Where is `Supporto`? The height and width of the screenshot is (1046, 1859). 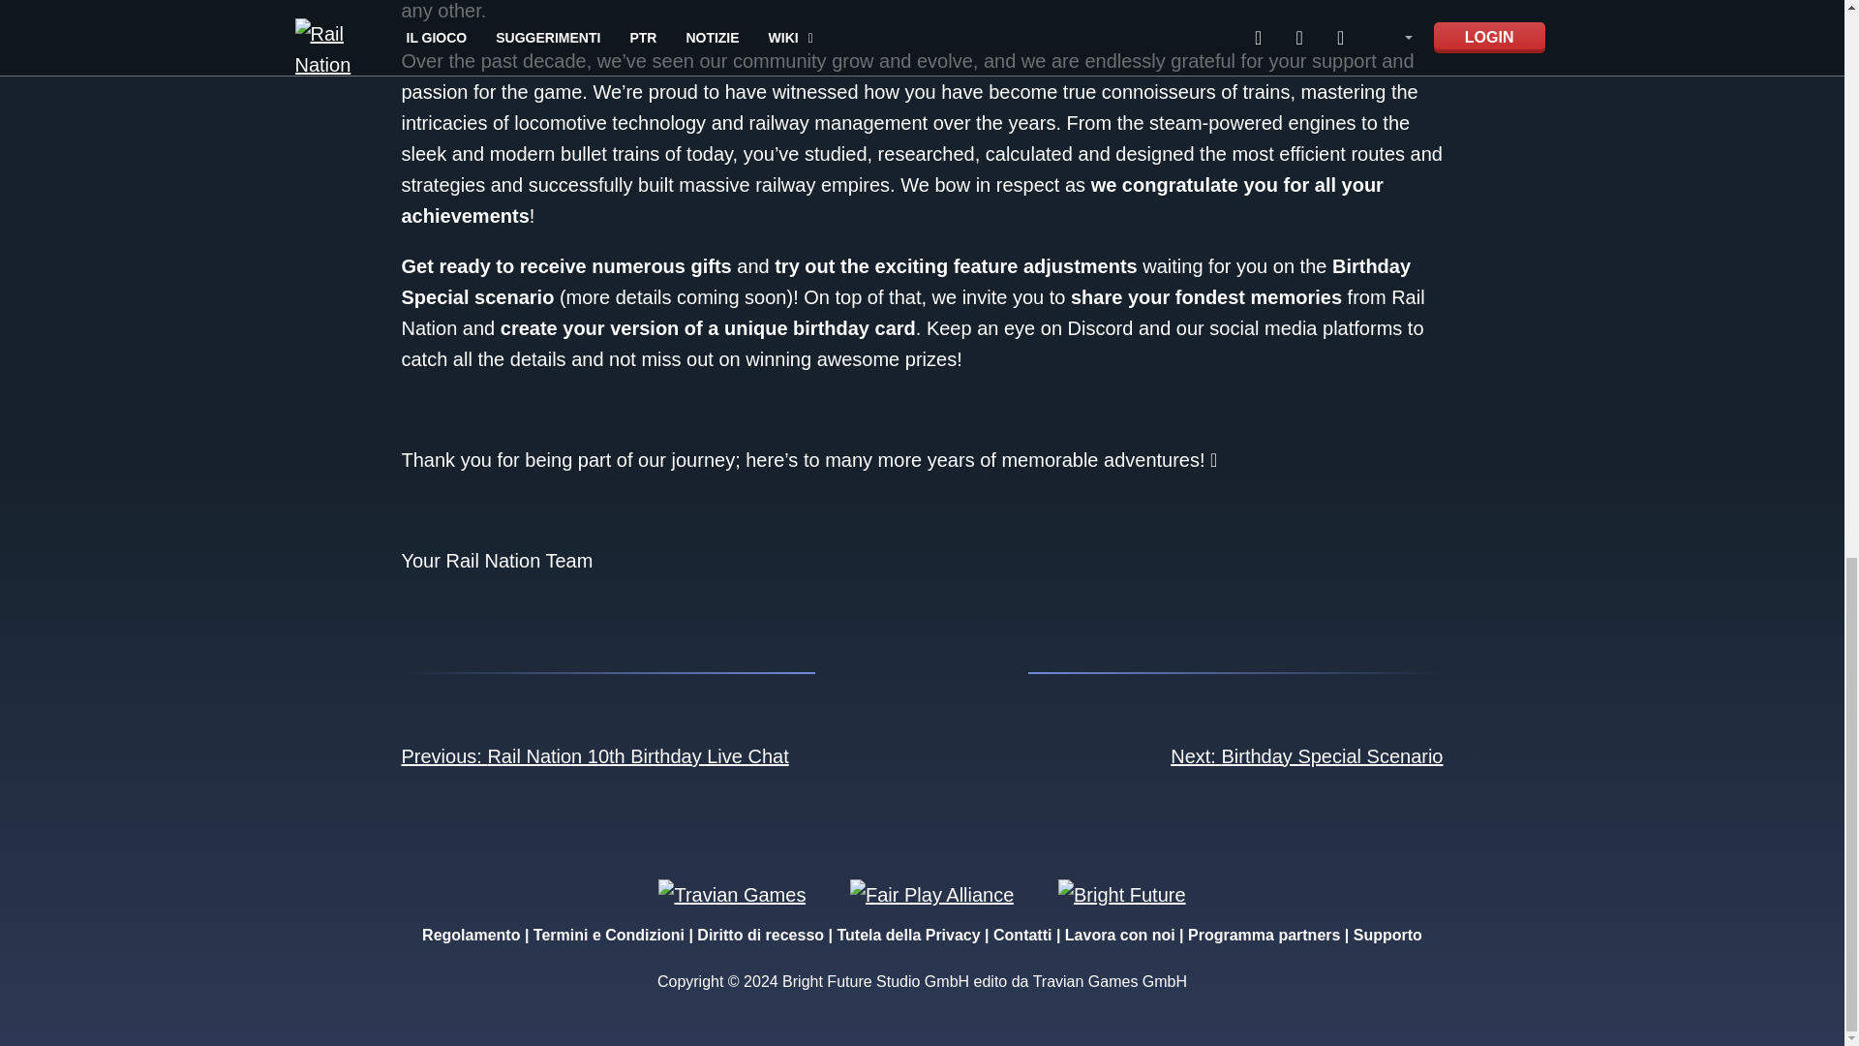
Supporto is located at coordinates (1387, 935).